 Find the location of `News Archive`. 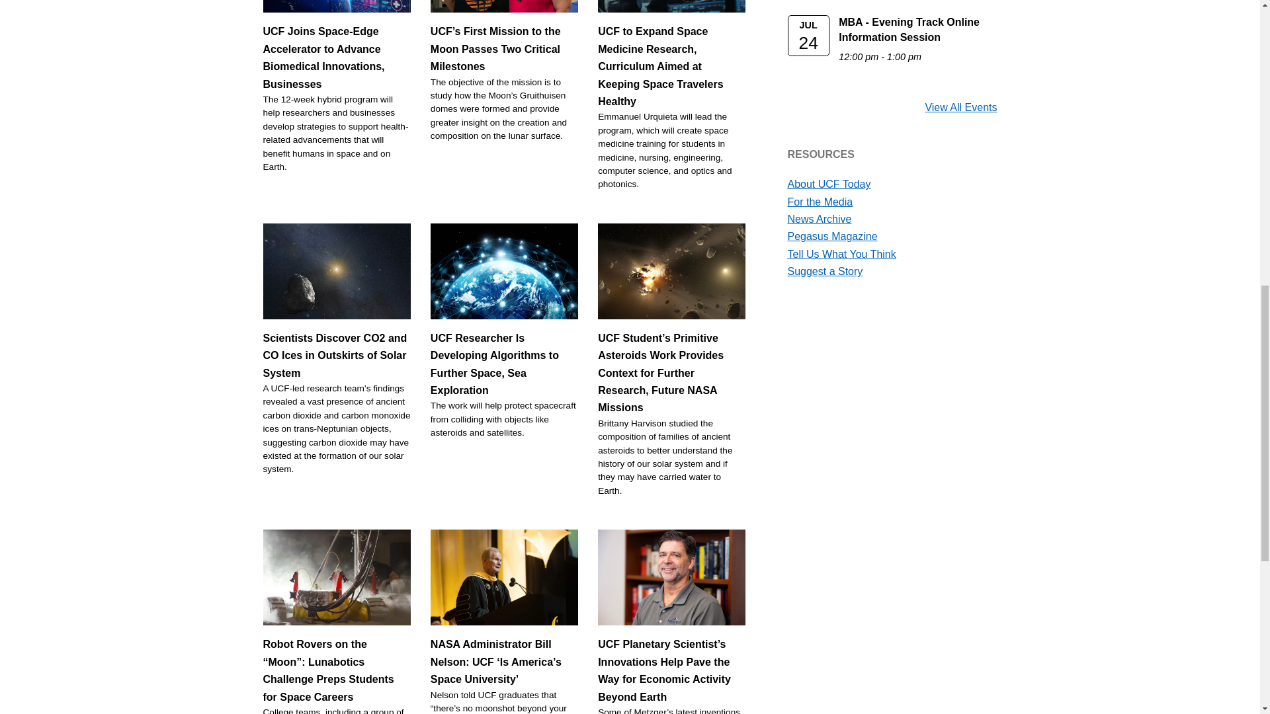

News Archive is located at coordinates (819, 219).